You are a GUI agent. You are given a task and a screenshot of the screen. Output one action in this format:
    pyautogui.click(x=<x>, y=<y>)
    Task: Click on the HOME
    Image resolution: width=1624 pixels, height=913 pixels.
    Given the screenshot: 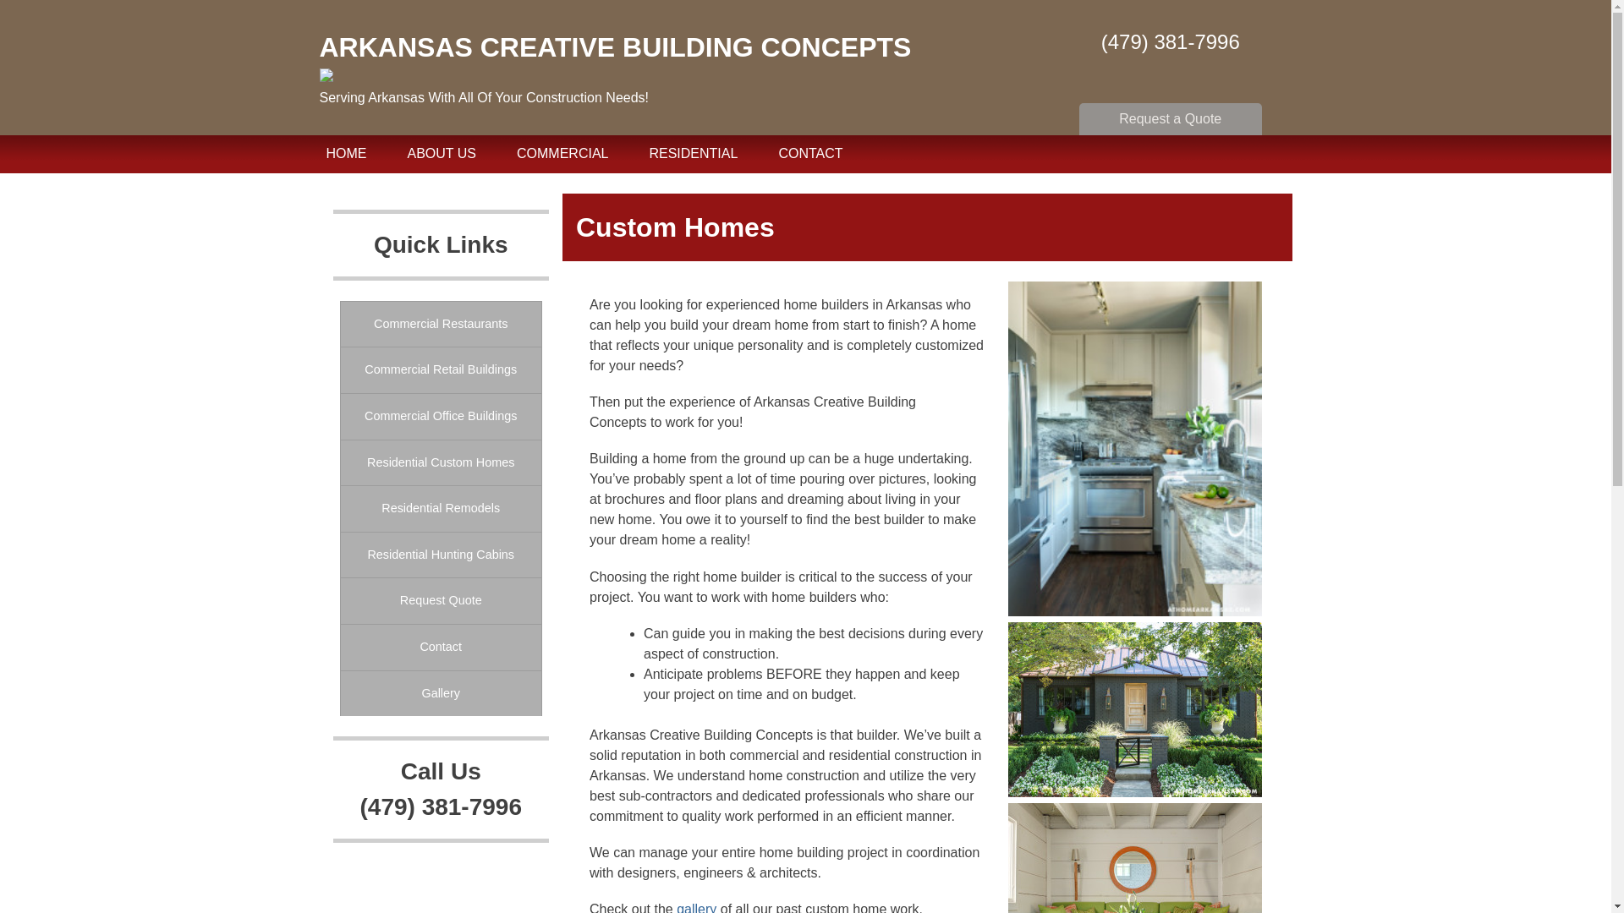 What is the action you would take?
    pyautogui.click(x=347, y=154)
    